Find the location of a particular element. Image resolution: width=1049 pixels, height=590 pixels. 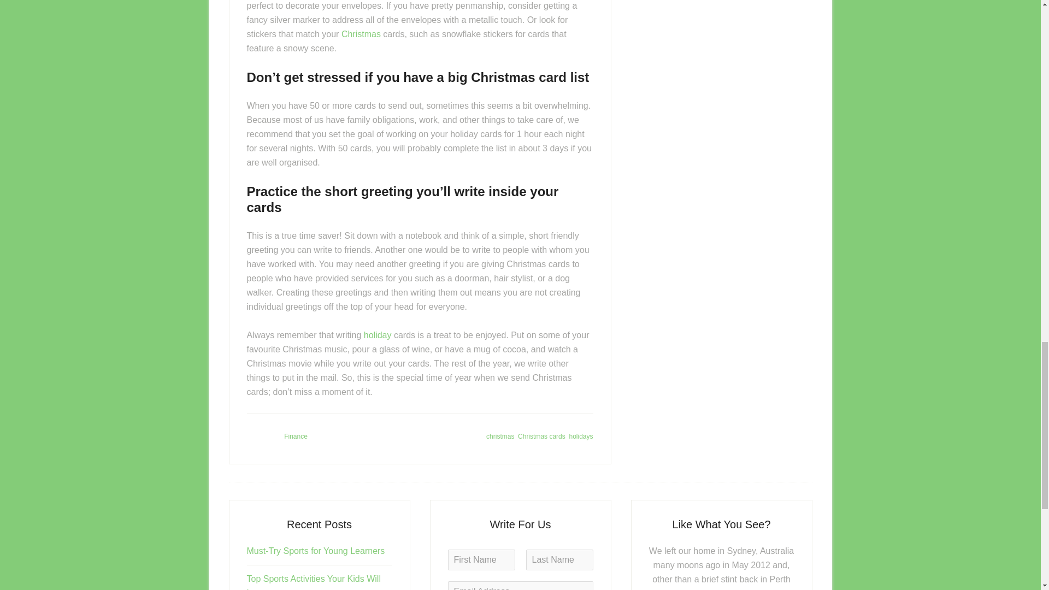

Must-Try Sports for Young Learners is located at coordinates (316, 551).